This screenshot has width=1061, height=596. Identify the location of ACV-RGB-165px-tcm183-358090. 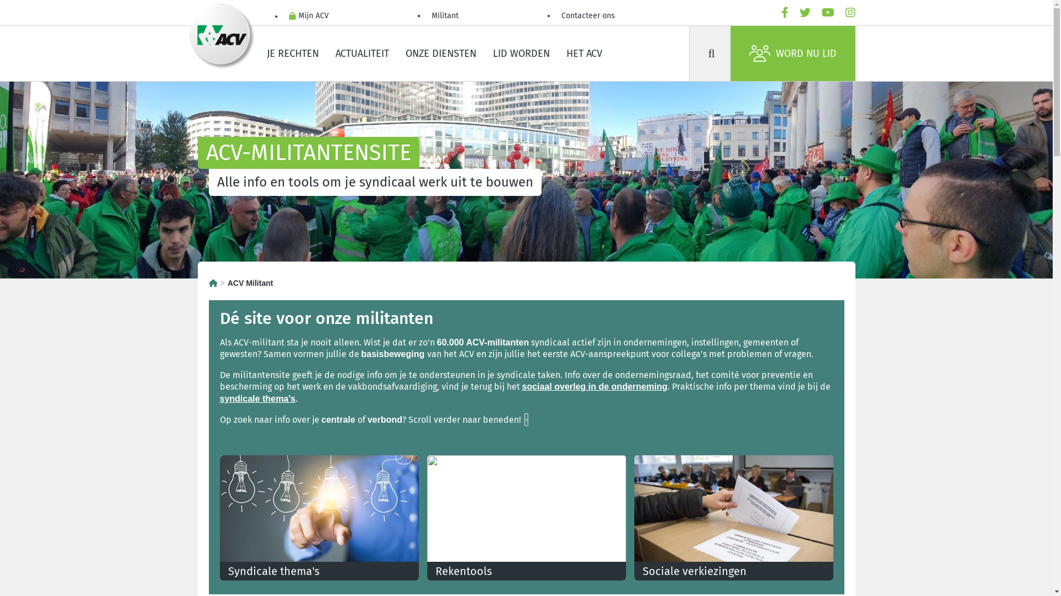
(222, 37).